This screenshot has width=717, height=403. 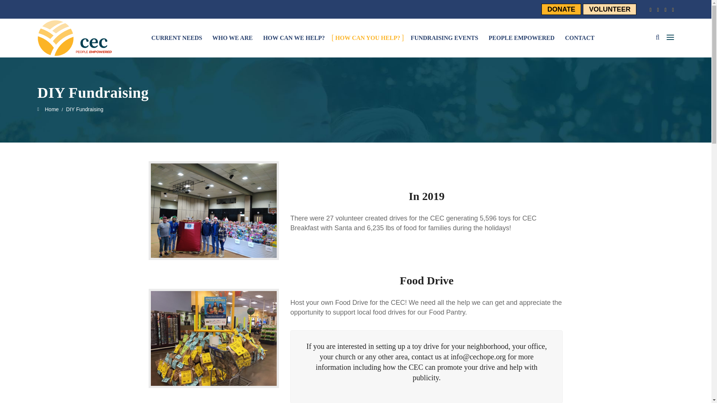 I want to click on WHO WE ARE, so click(x=232, y=38).